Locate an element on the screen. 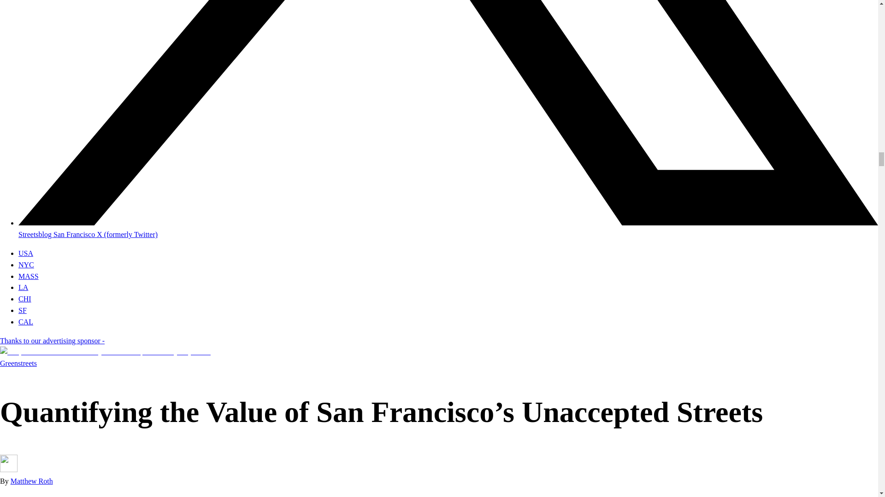  USA is located at coordinates (26, 253).